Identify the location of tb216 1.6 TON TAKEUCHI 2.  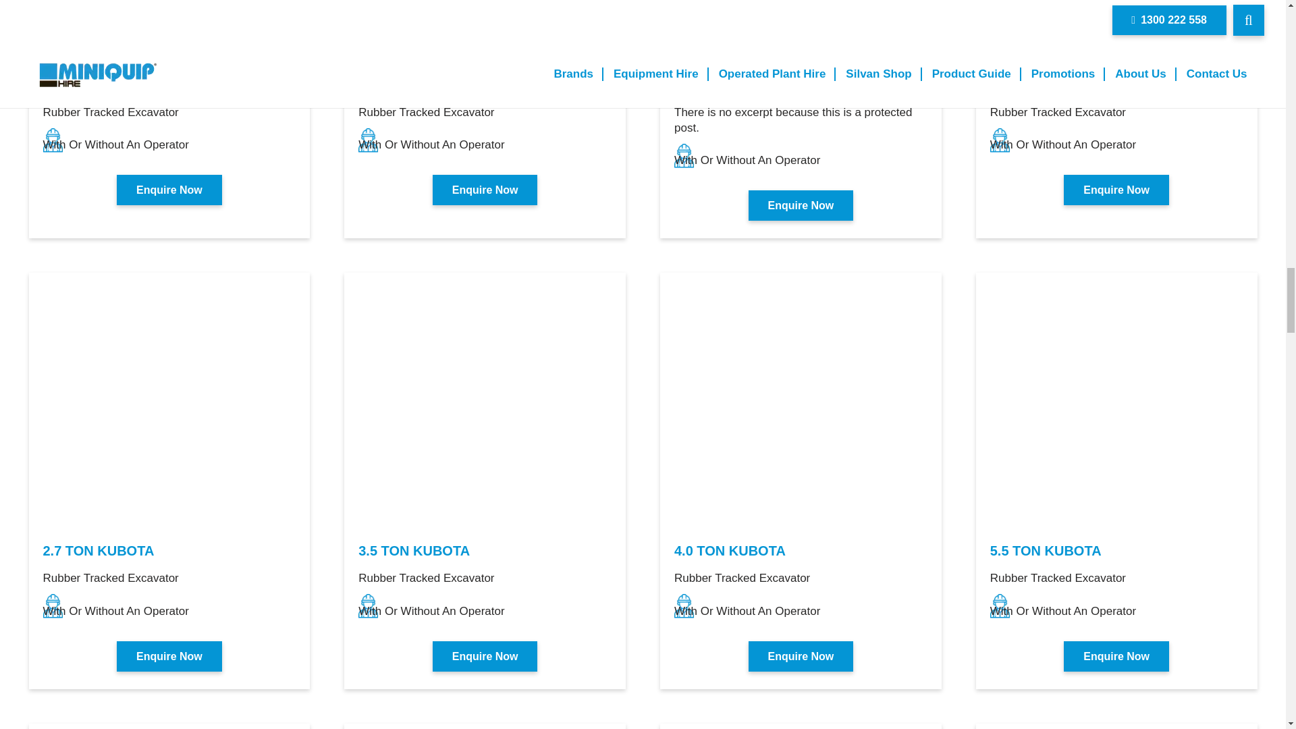
(169, 34).